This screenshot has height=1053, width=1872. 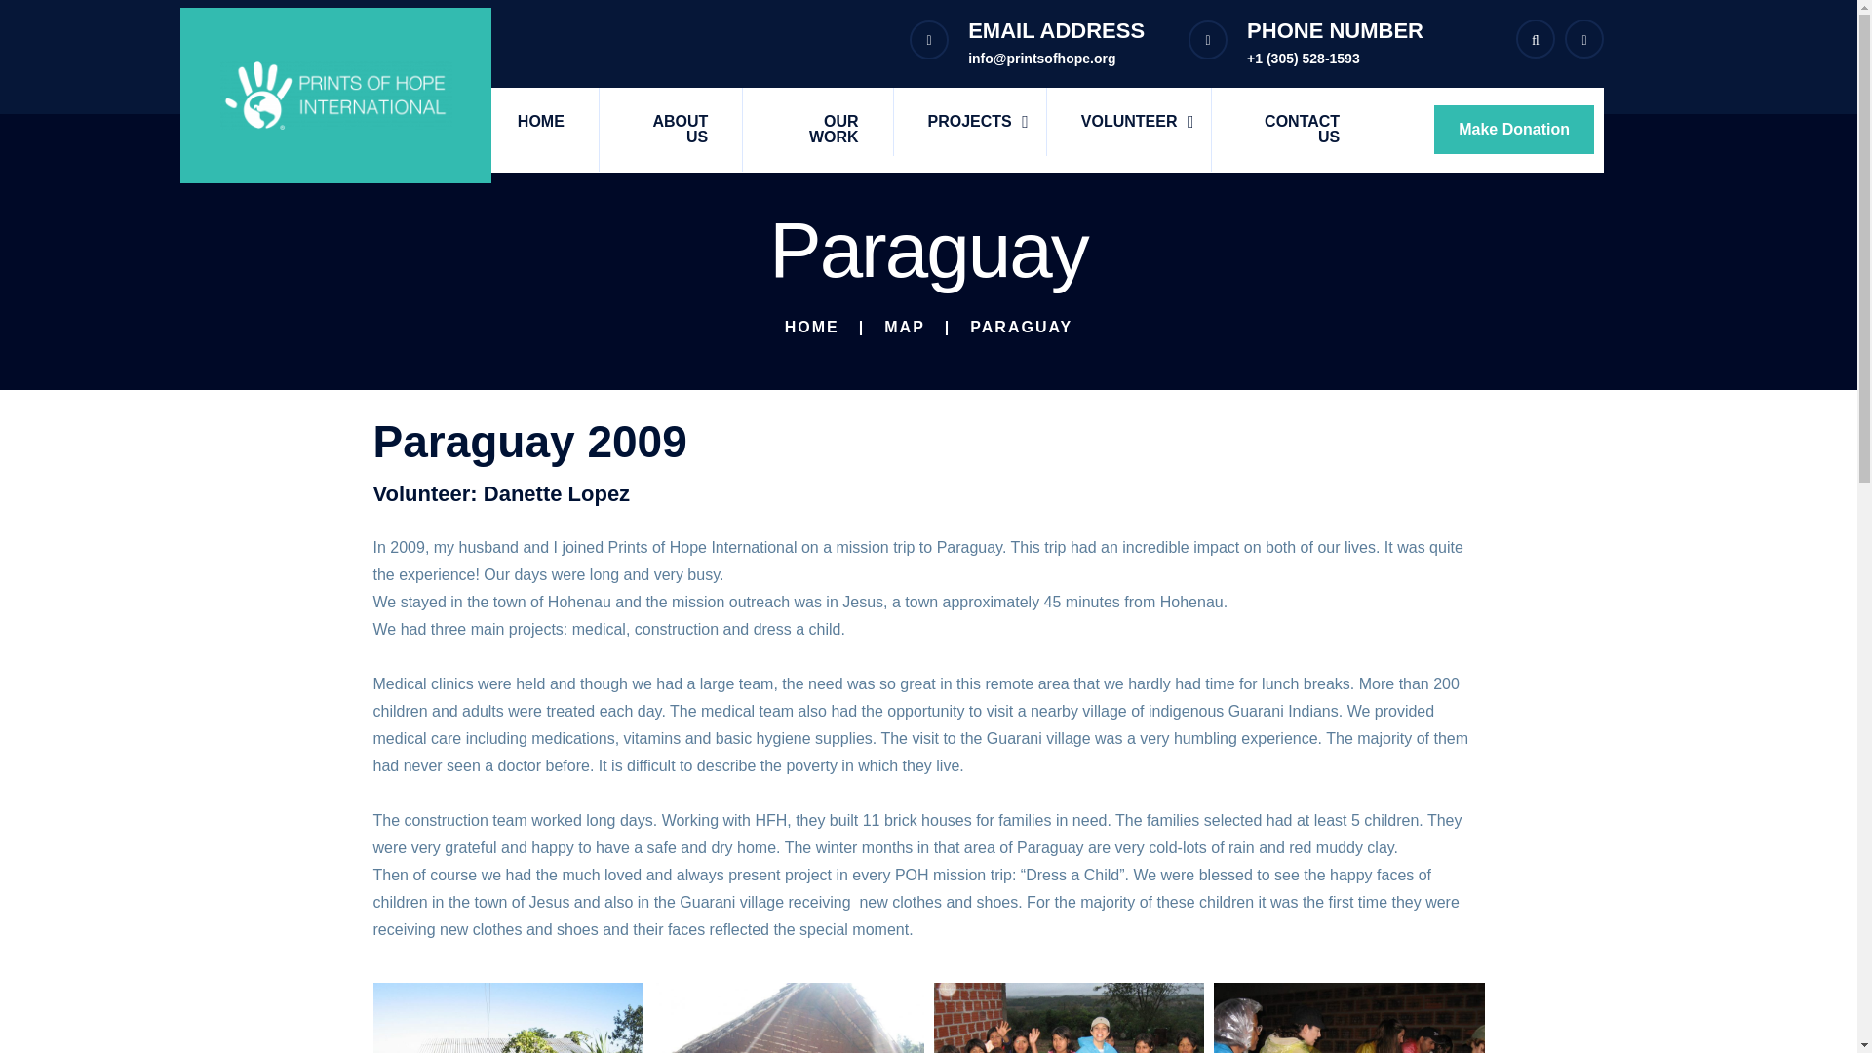 What do you see at coordinates (1129, 121) in the screenshot?
I see `VOLUNTEER` at bounding box center [1129, 121].